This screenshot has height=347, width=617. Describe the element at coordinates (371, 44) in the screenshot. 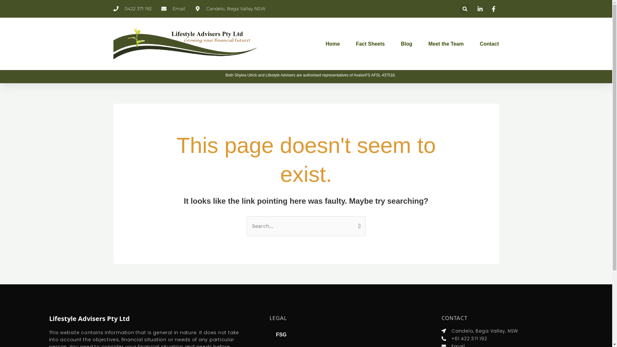

I see `Fact Sheets` at that location.